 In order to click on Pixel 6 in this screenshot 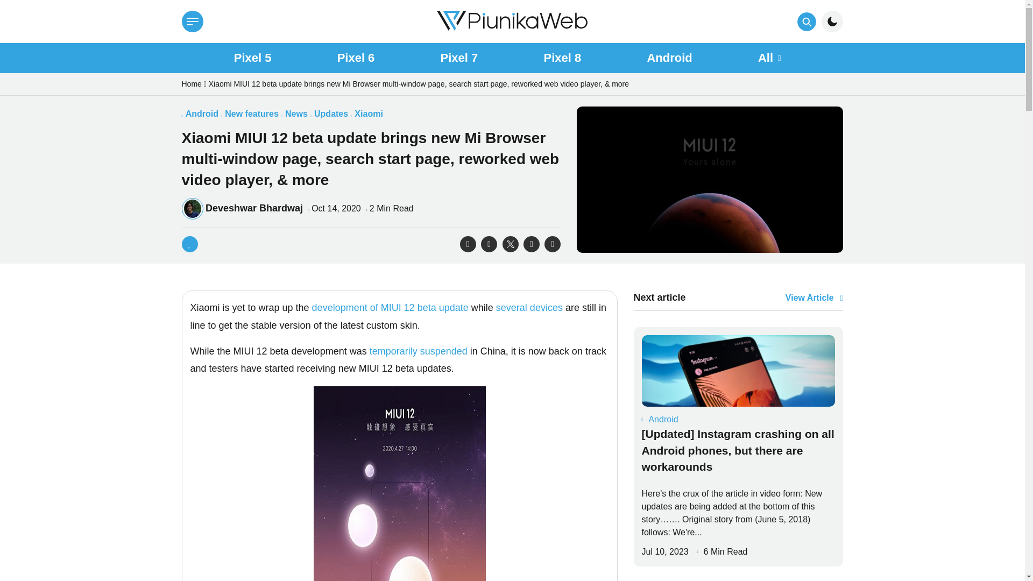, I will do `click(356, 58)`.